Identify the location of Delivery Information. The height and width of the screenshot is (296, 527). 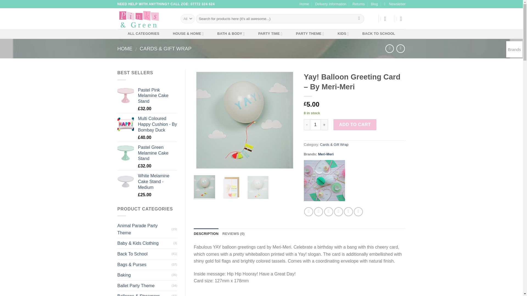
(330, 4).